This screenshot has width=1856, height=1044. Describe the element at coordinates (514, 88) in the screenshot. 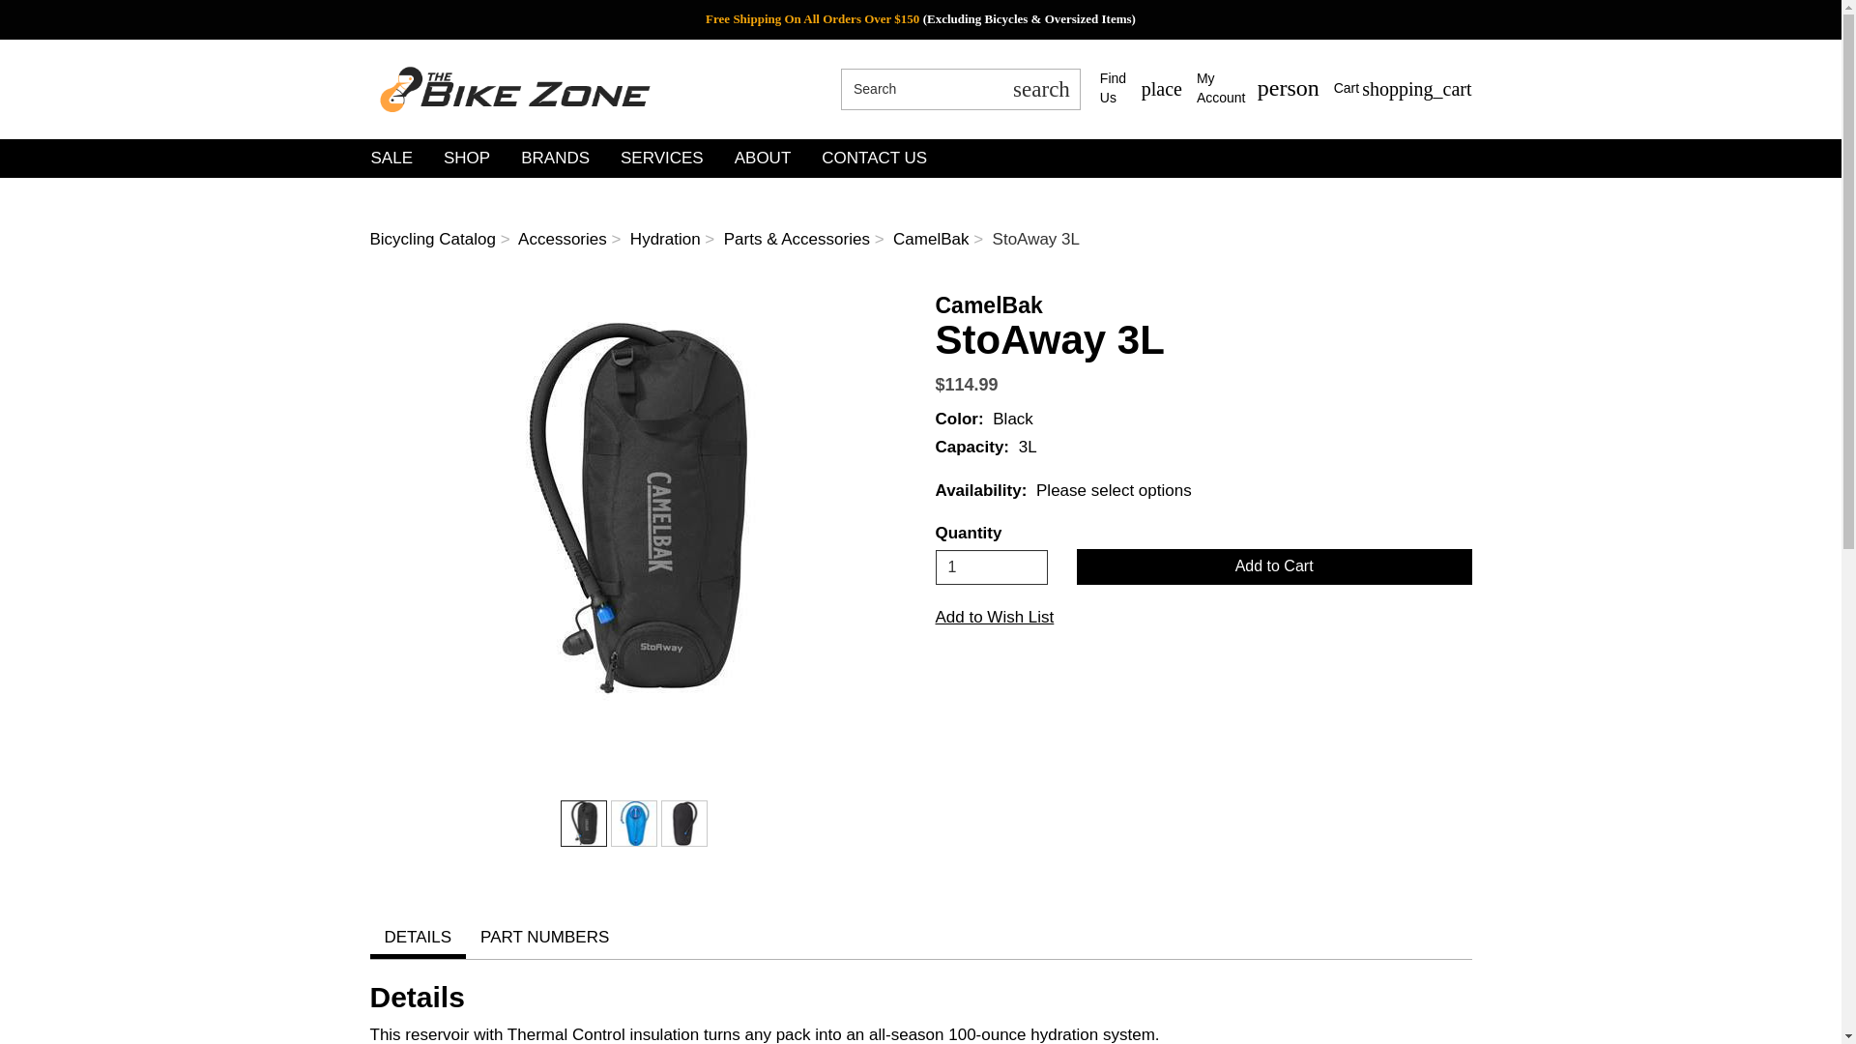

I see `1` at that location.